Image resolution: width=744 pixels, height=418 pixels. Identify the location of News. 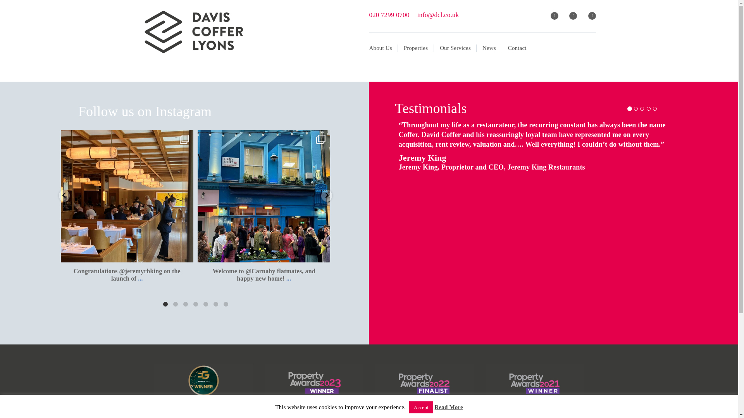
(489, 48).